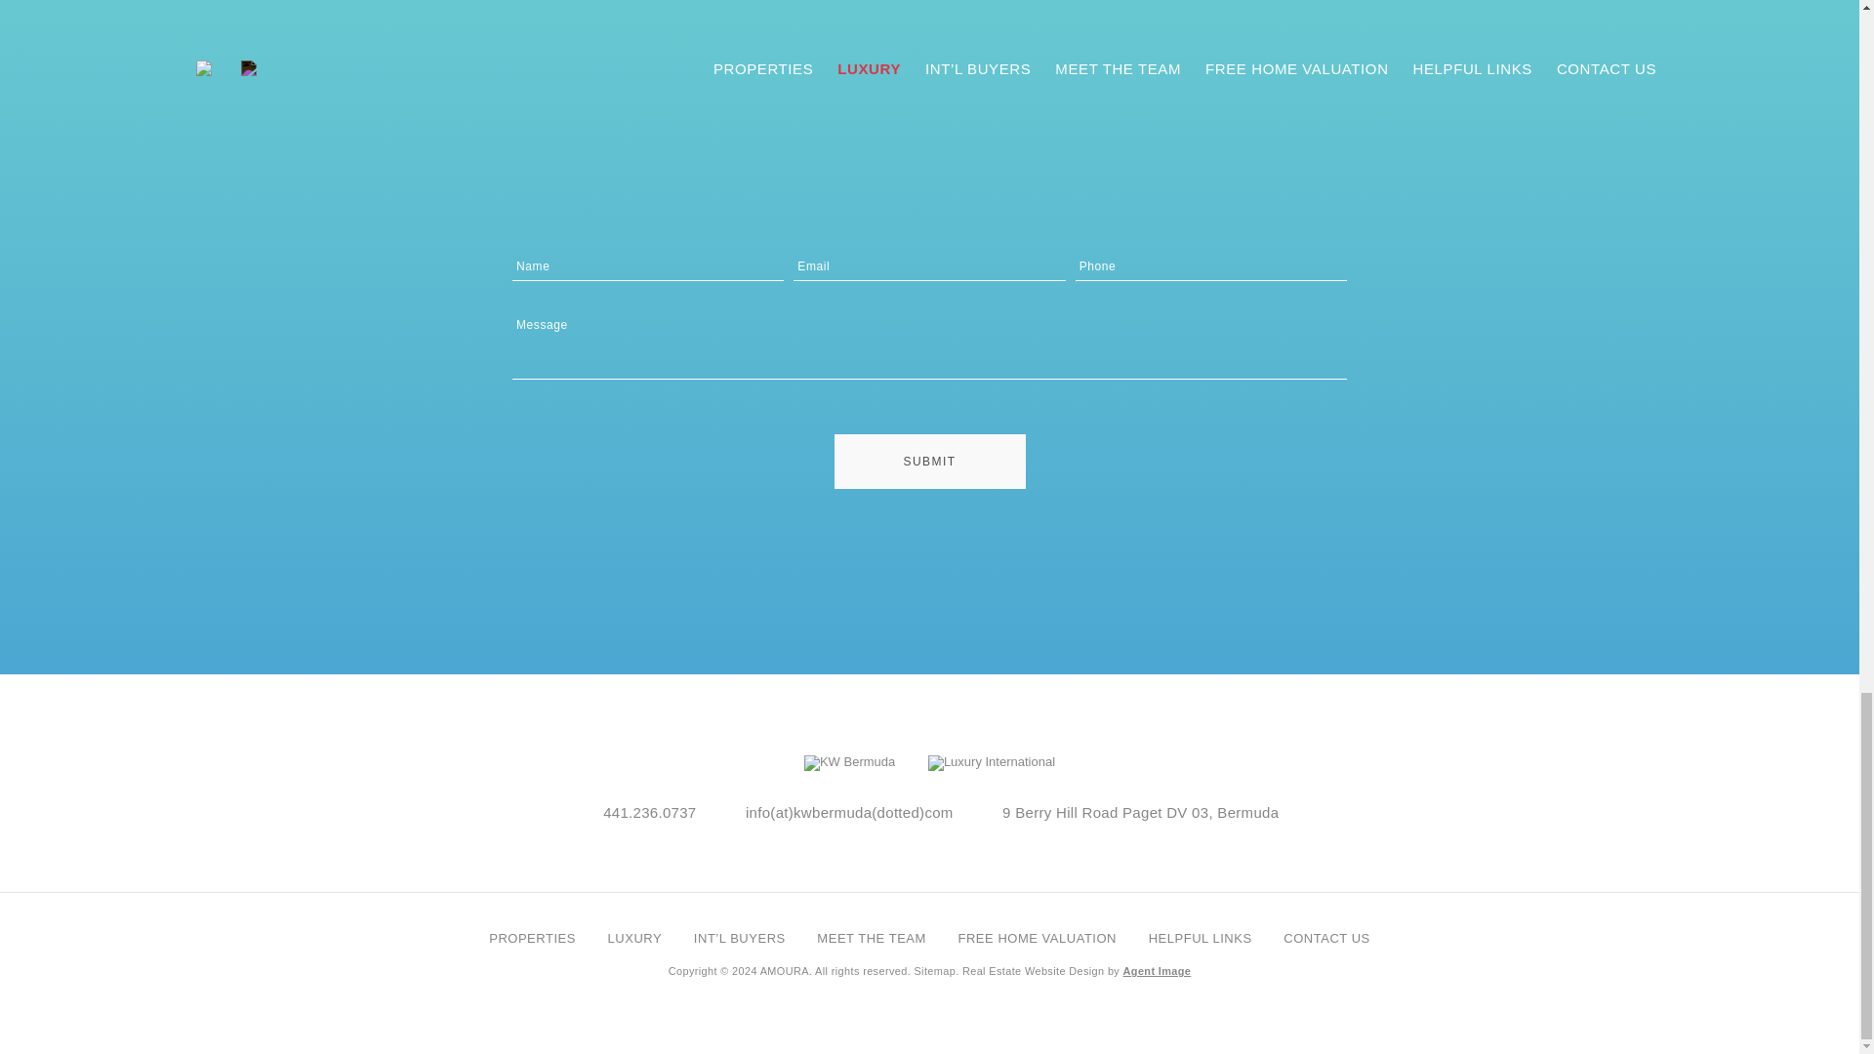 This screenshot has height=1054, width=1874. I want to click on PROPERTIES, so click(532, 937).